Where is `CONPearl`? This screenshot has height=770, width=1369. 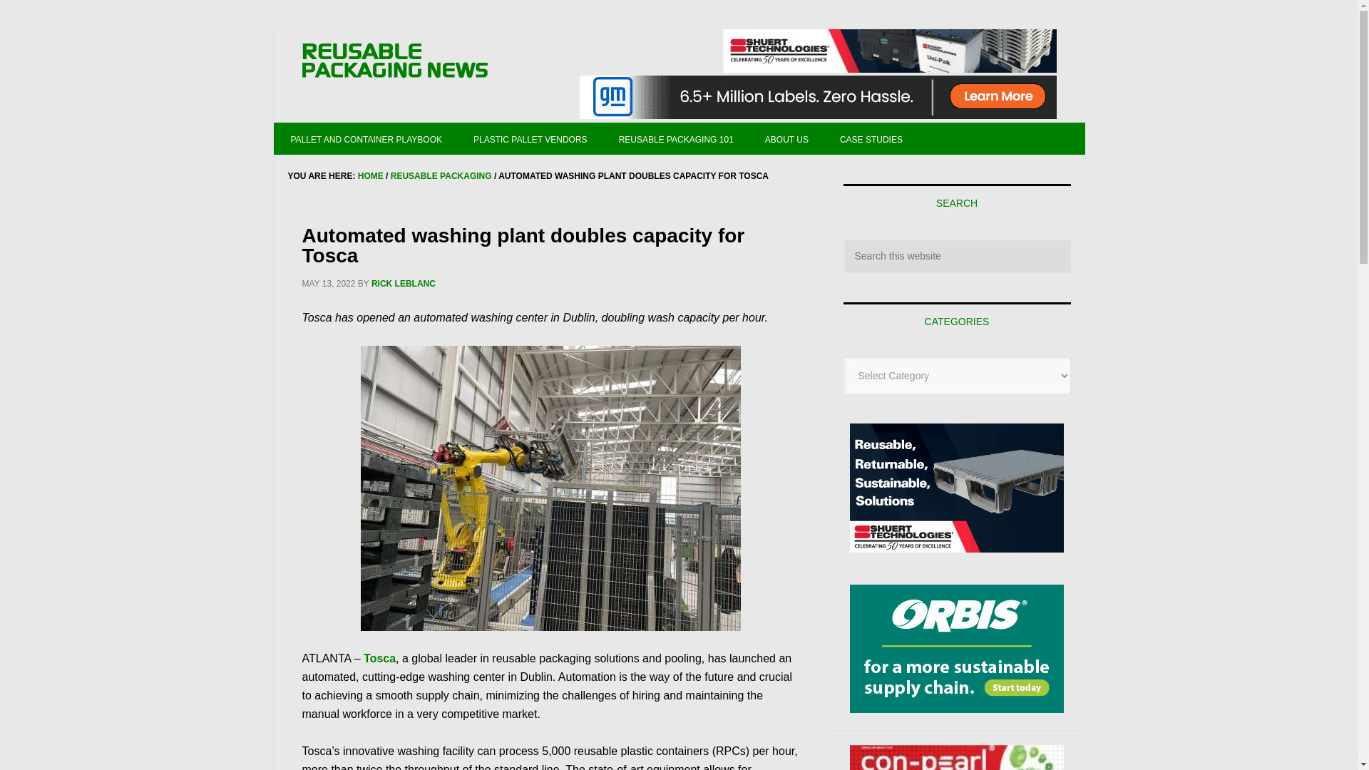 CONPearl is located at coordinates (957, 757).